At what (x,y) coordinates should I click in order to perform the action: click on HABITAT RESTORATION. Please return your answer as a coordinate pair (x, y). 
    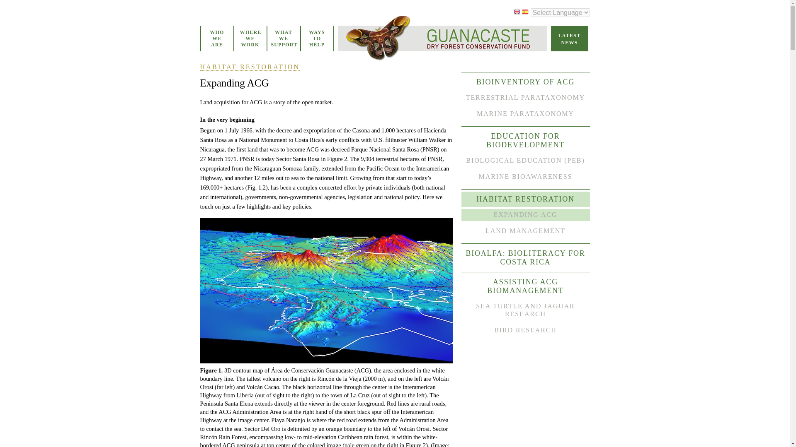
    Looking at the image, I should click on (250, 67).